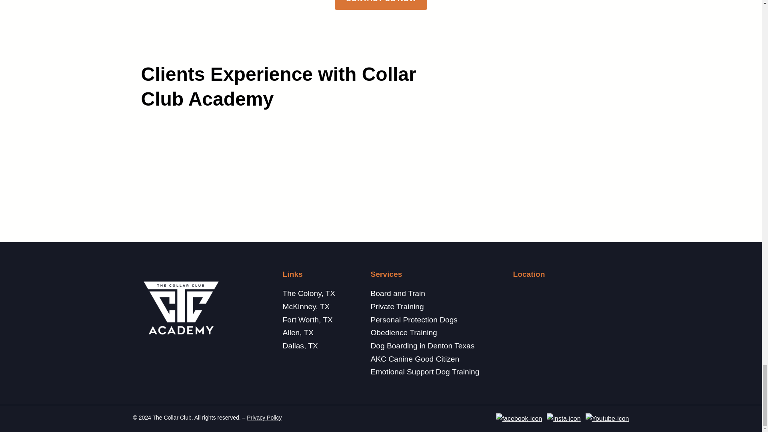  Describe the element at coordinates (309, 293) in the screenshot. I see `The Colony, TX` at that location.